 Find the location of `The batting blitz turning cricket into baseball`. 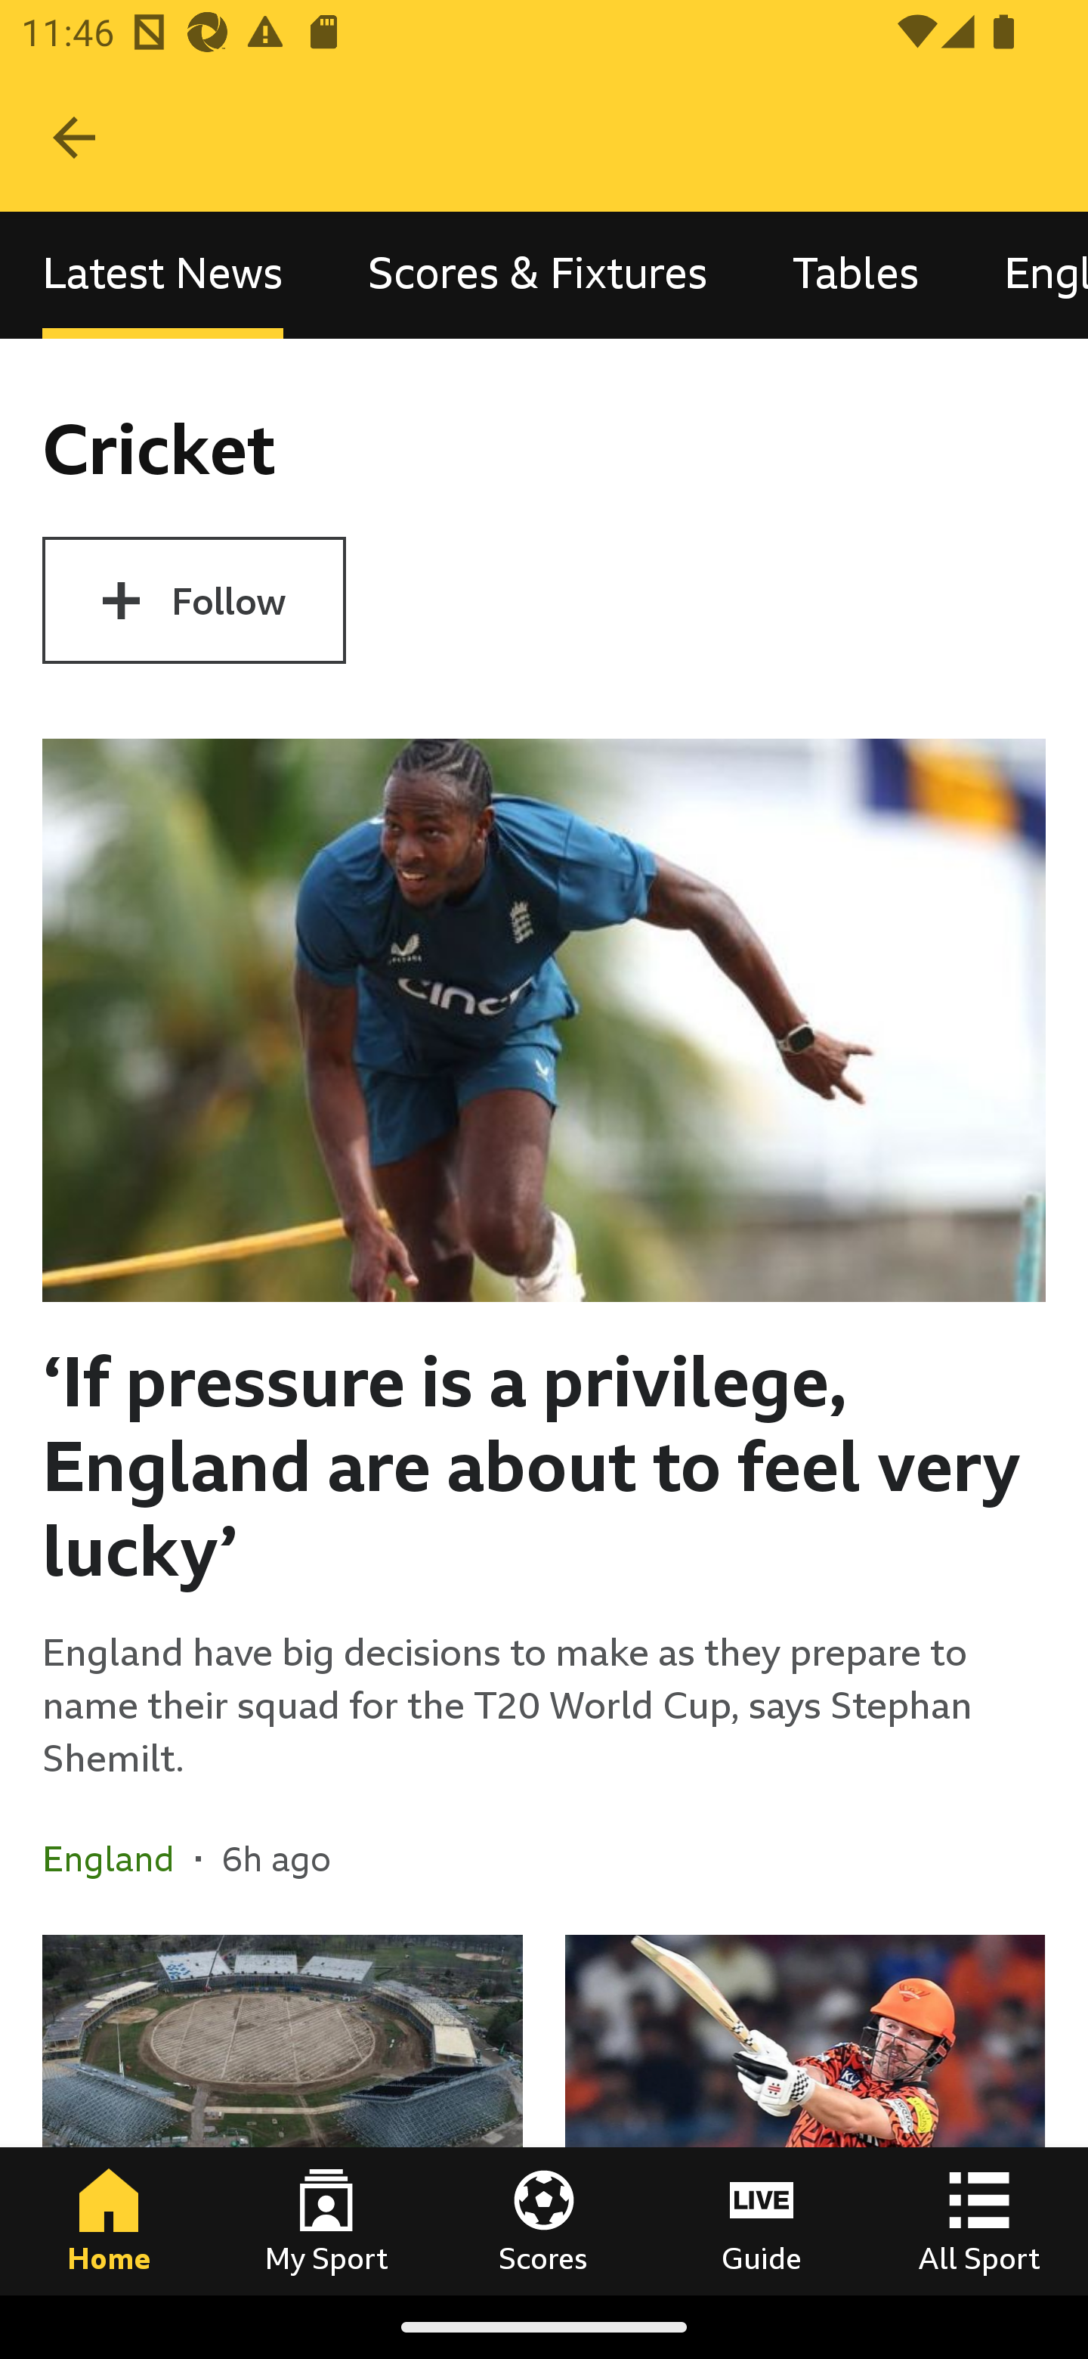

The batting blitz turning cricket into baseball is located at coordinates (805, 2114).